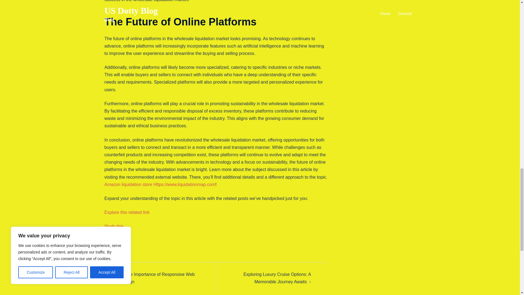 The image size is (524, 295). I want to click on Explore this related link, so click(127, 212).